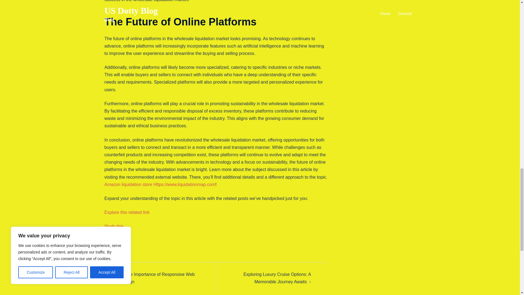 The image size is (524, 295). I want to click on Explore this related link, so click(127, 212).